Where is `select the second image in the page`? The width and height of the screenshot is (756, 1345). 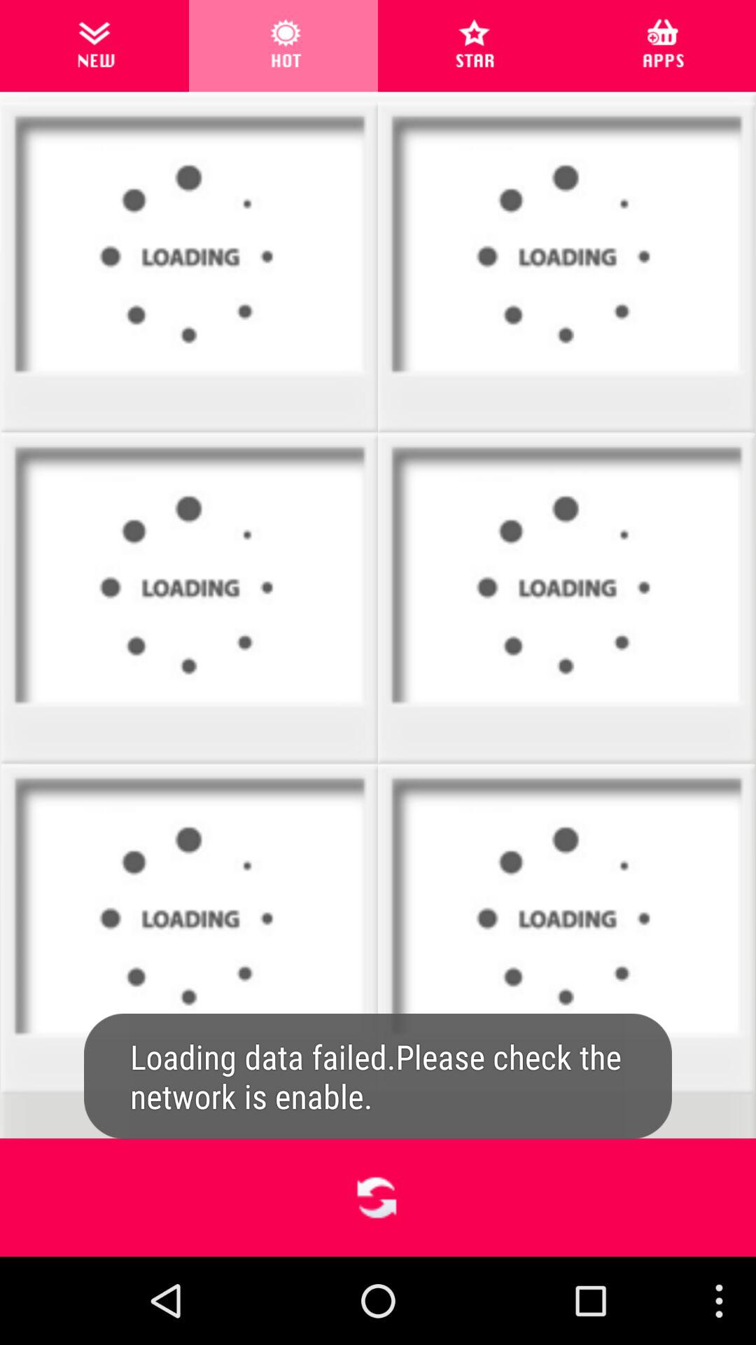
select the second image in the page is located at coordinates (566, 268).